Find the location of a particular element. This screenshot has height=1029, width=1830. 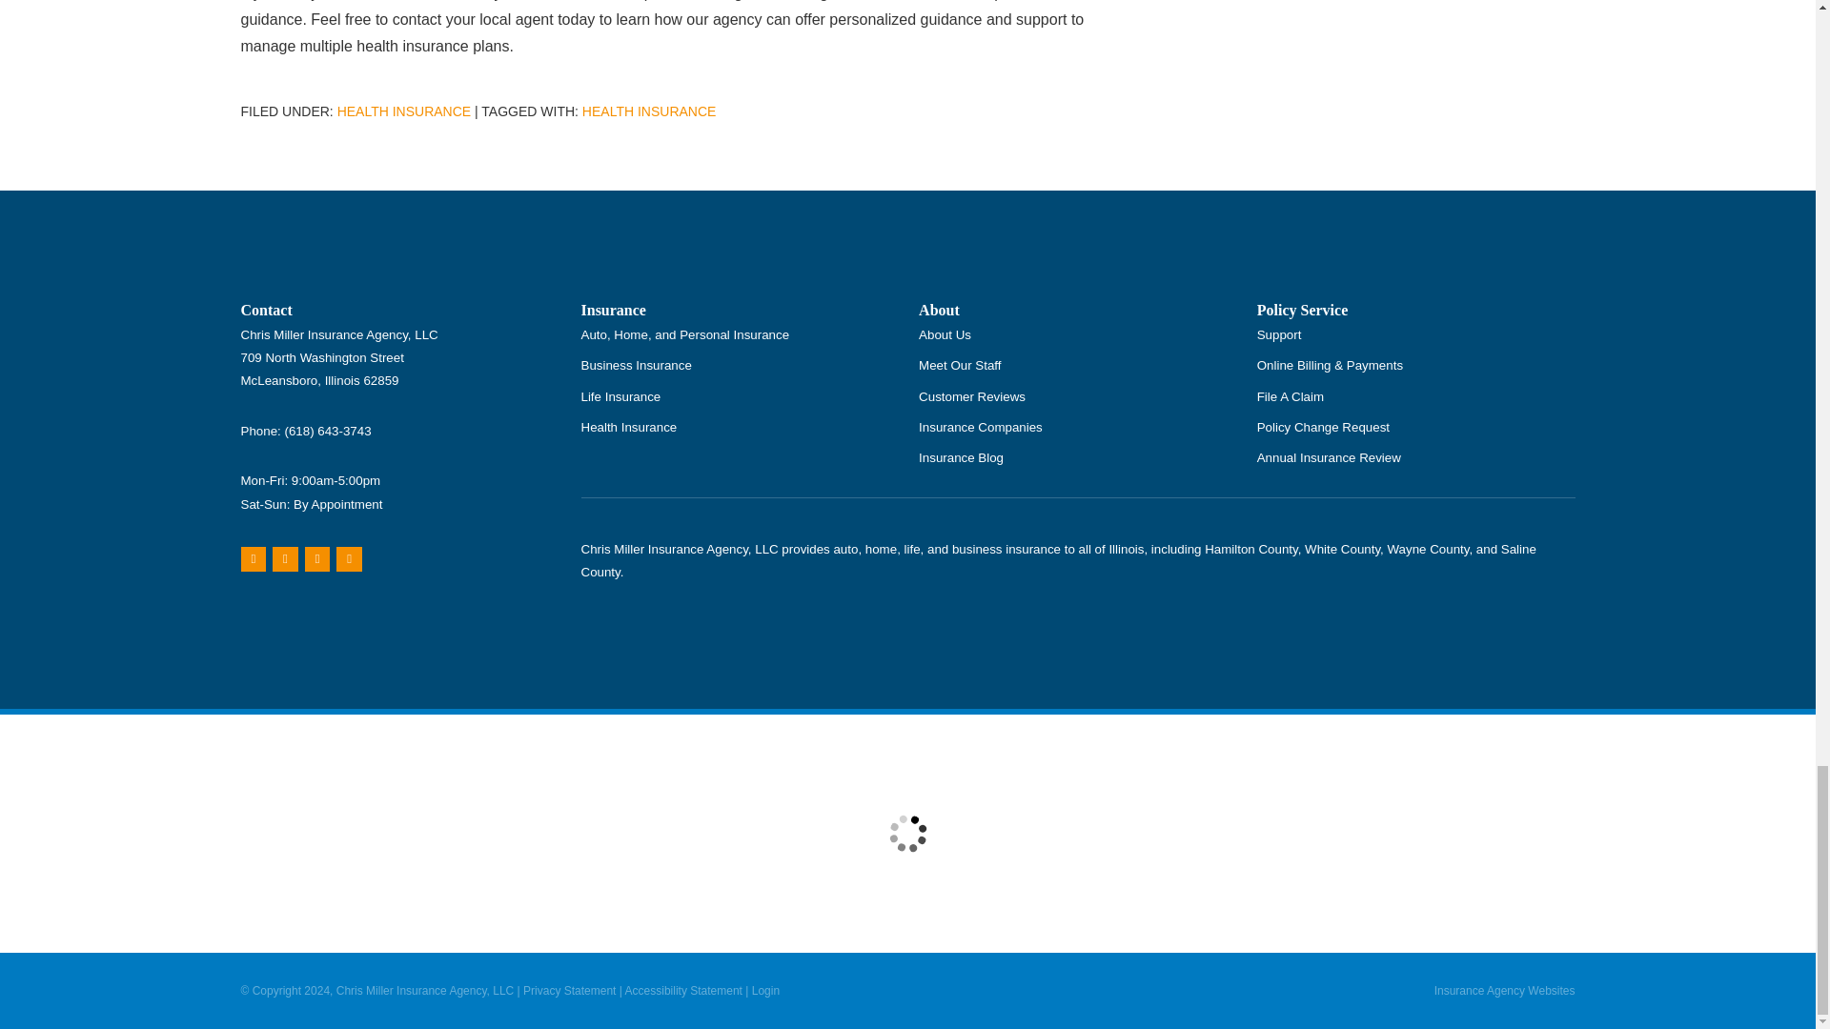

Health Insurance is located at coordinates (404, 111).